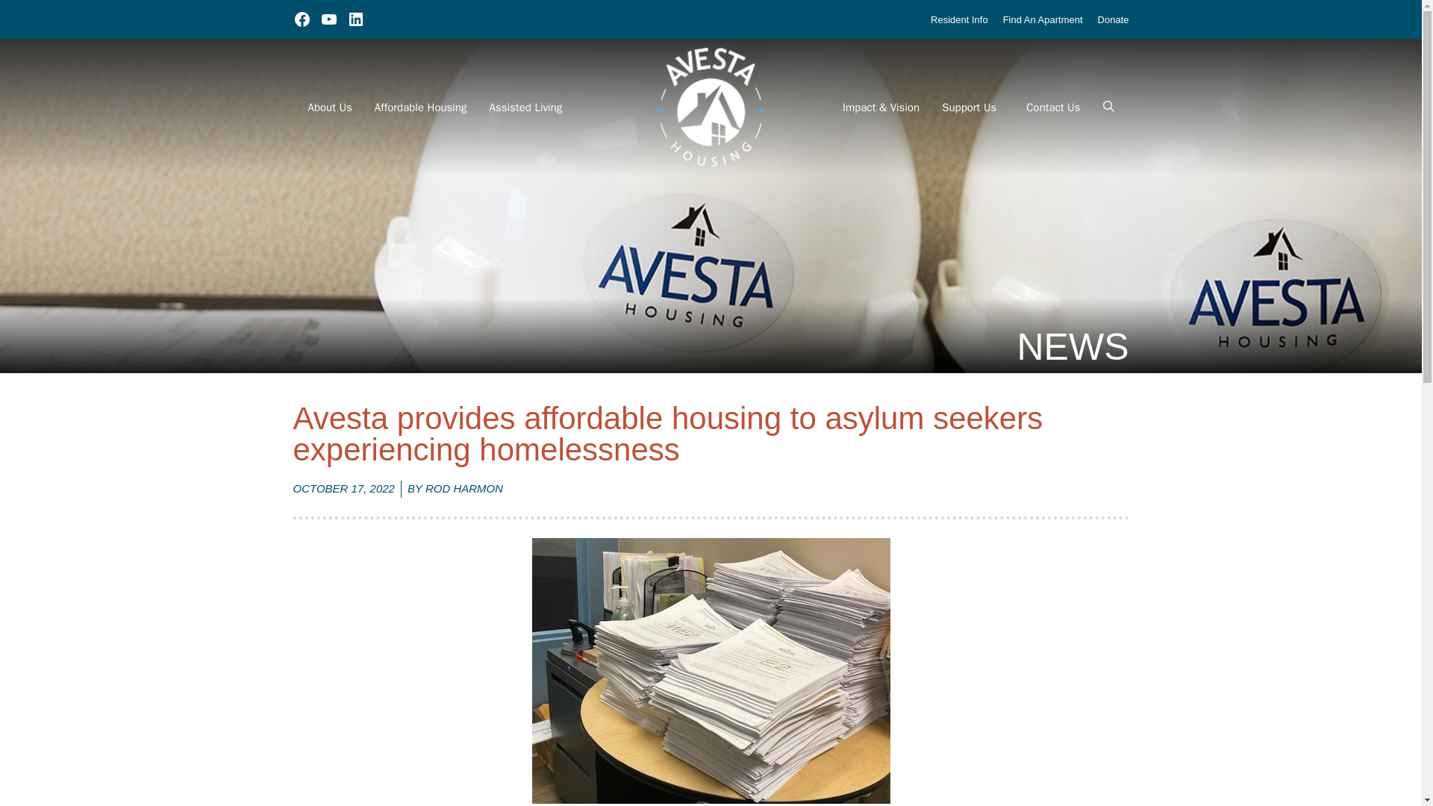 This screenshot has height=806, width=1433. What do you see at coordinates (959, 19) in the screenshot?
I see `Resident Info` at bounding box center [959, 19].